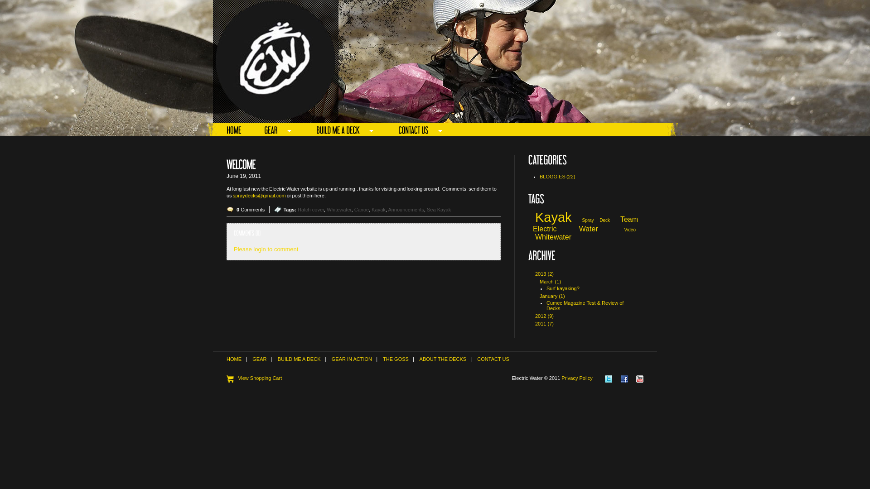 This screenshot has height=489, width=870. What do you see at coordinates (259, 359) in the screenshot?
I see `GEAR` at bounding box center [259, 359].